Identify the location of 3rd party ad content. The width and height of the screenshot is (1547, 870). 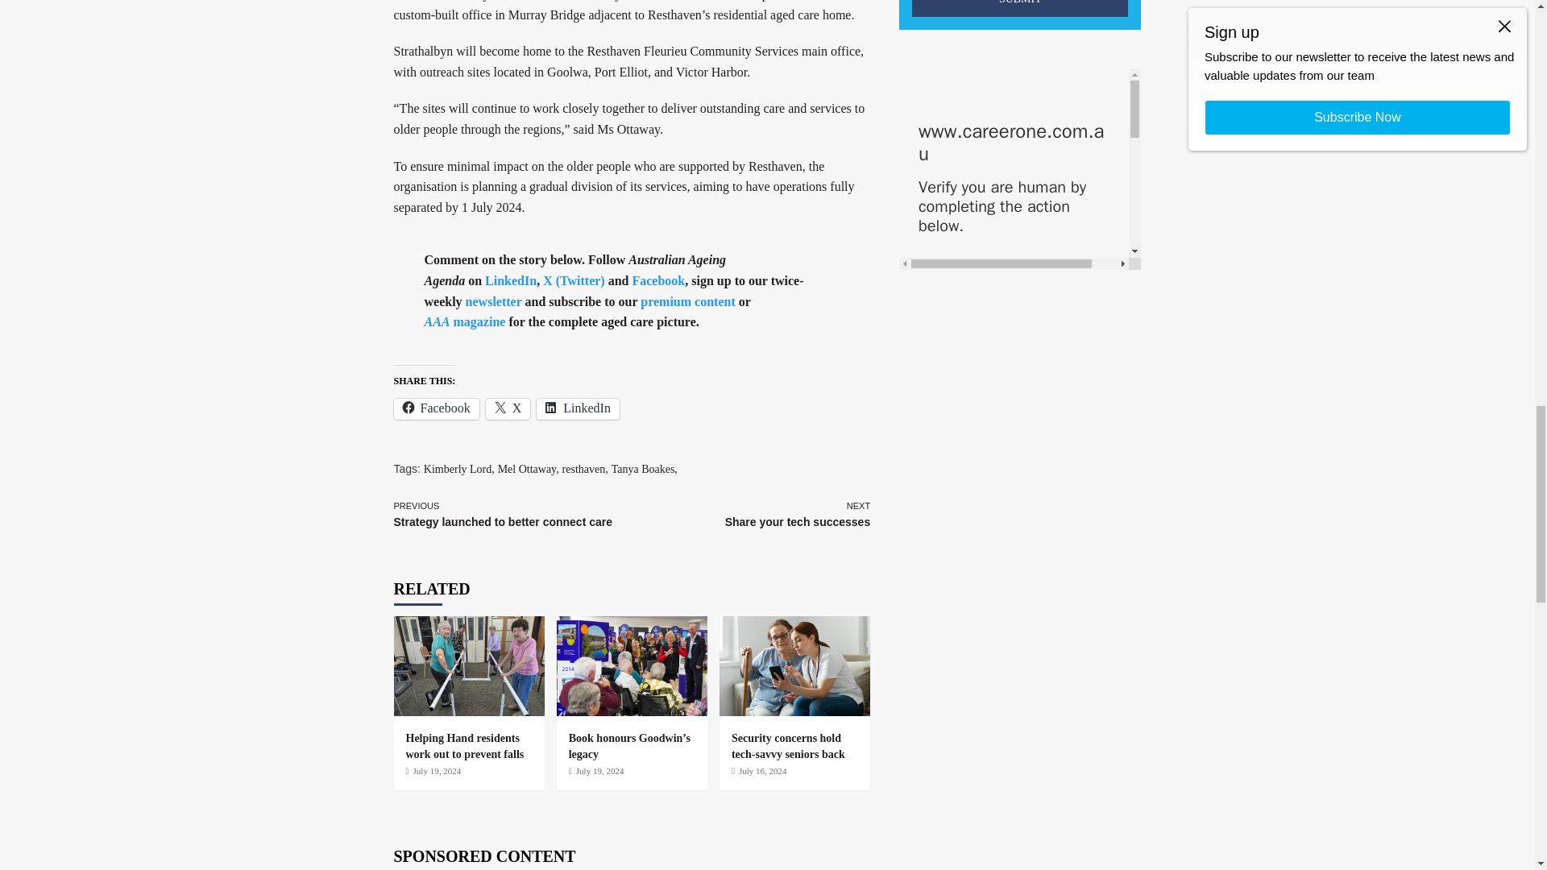
(919, 579).